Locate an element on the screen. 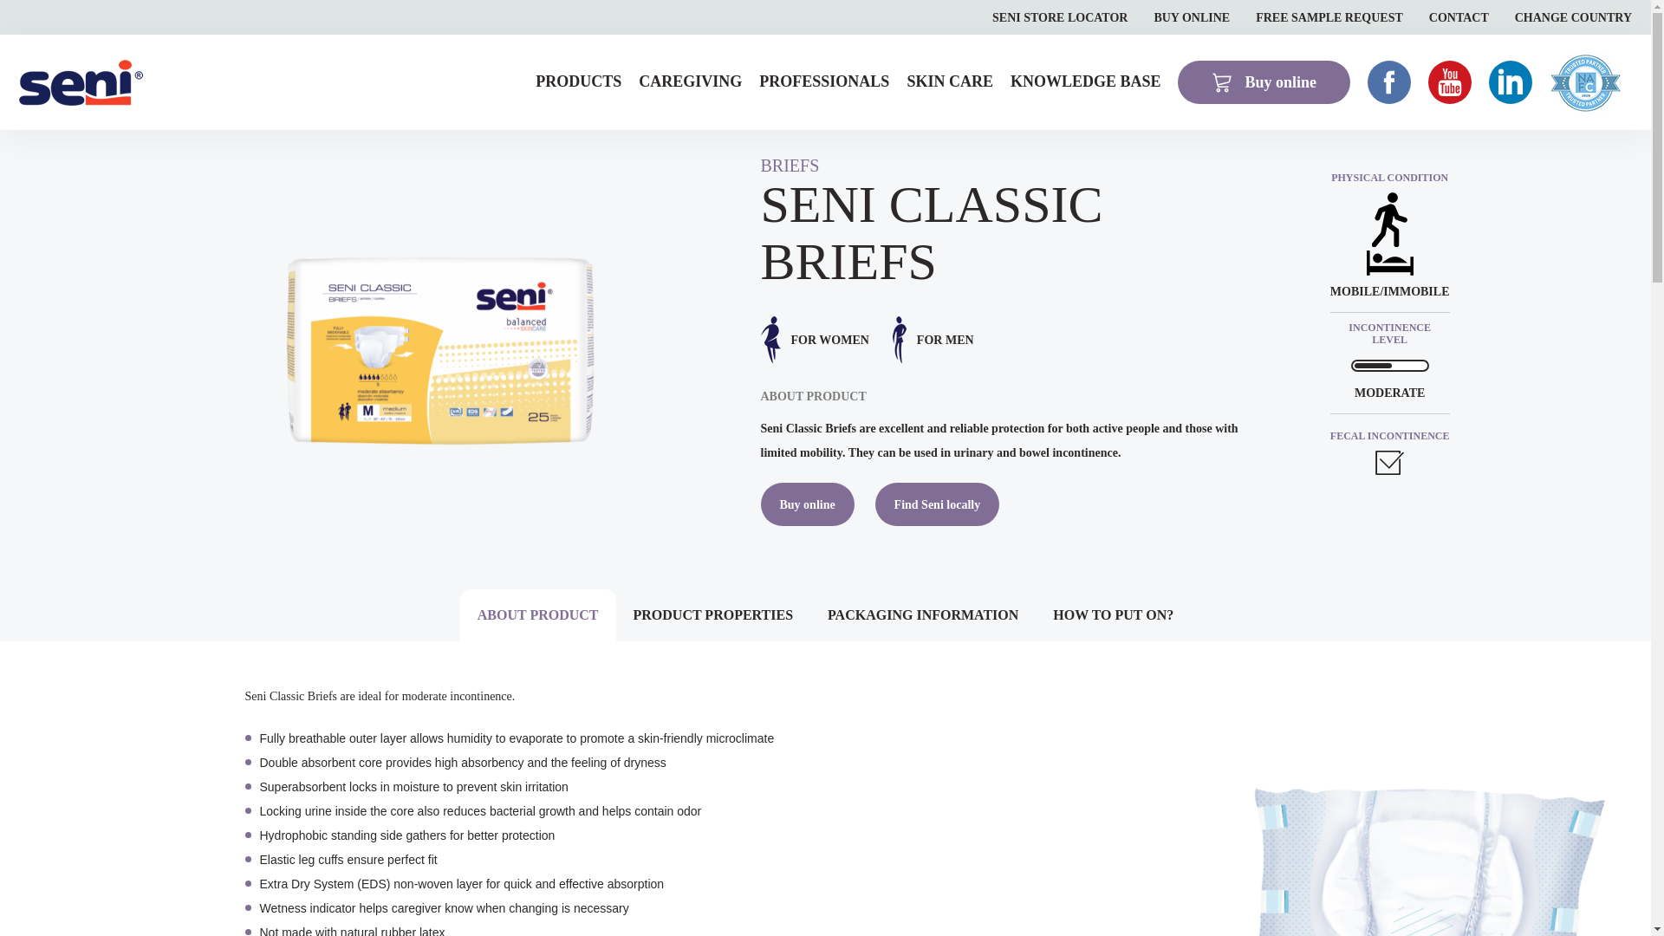 The image size is (1664, 936). Professionals is located at coordinates (823, 81).